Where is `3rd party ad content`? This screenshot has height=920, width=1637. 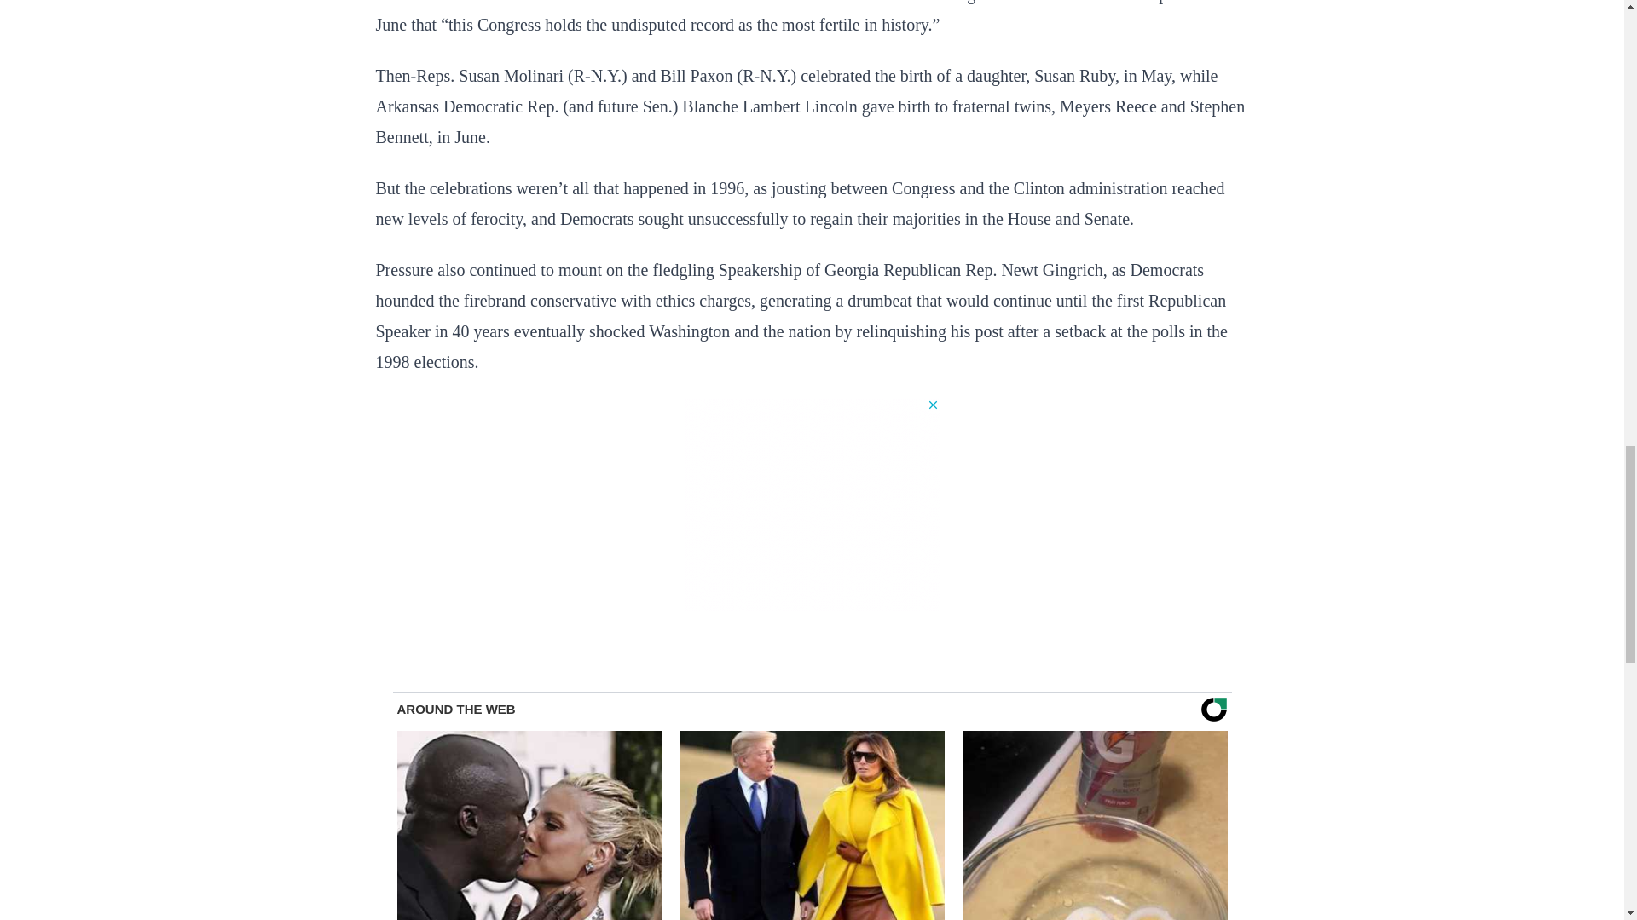
3rd party ad content is located at coordinates (812, 504).